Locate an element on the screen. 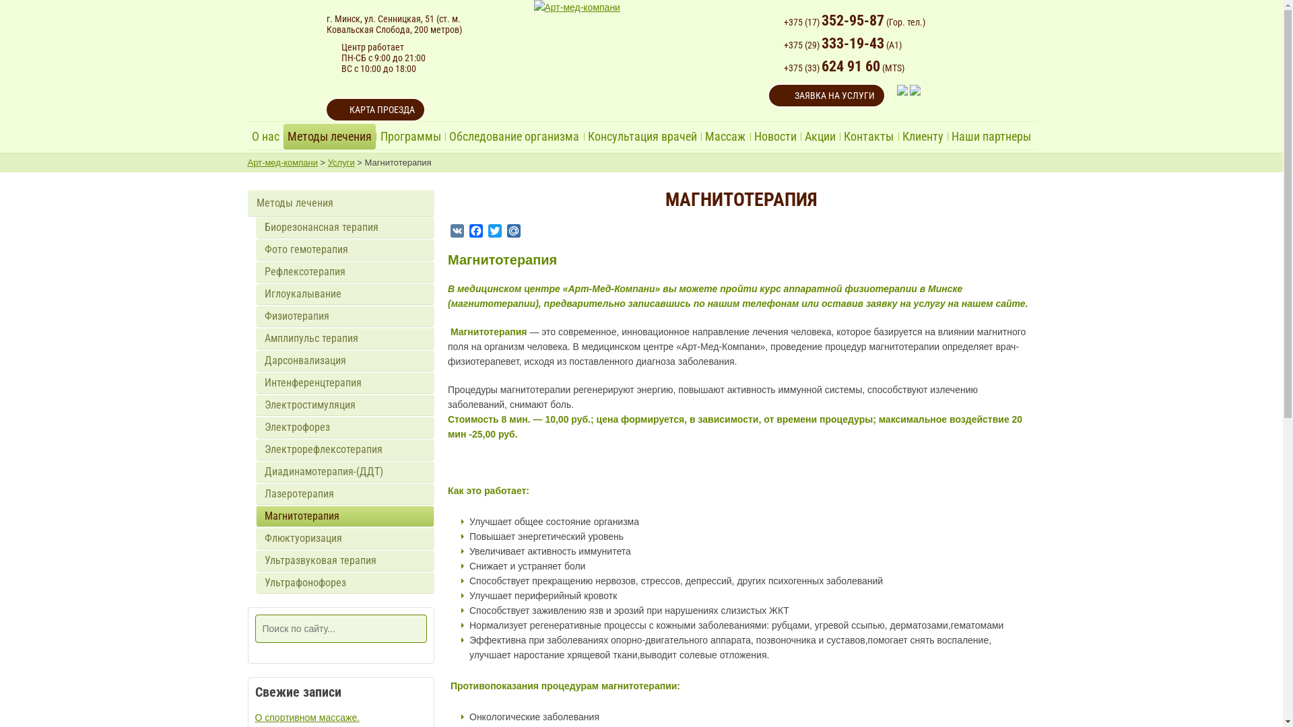  VK is located at coordinates (457, 233).